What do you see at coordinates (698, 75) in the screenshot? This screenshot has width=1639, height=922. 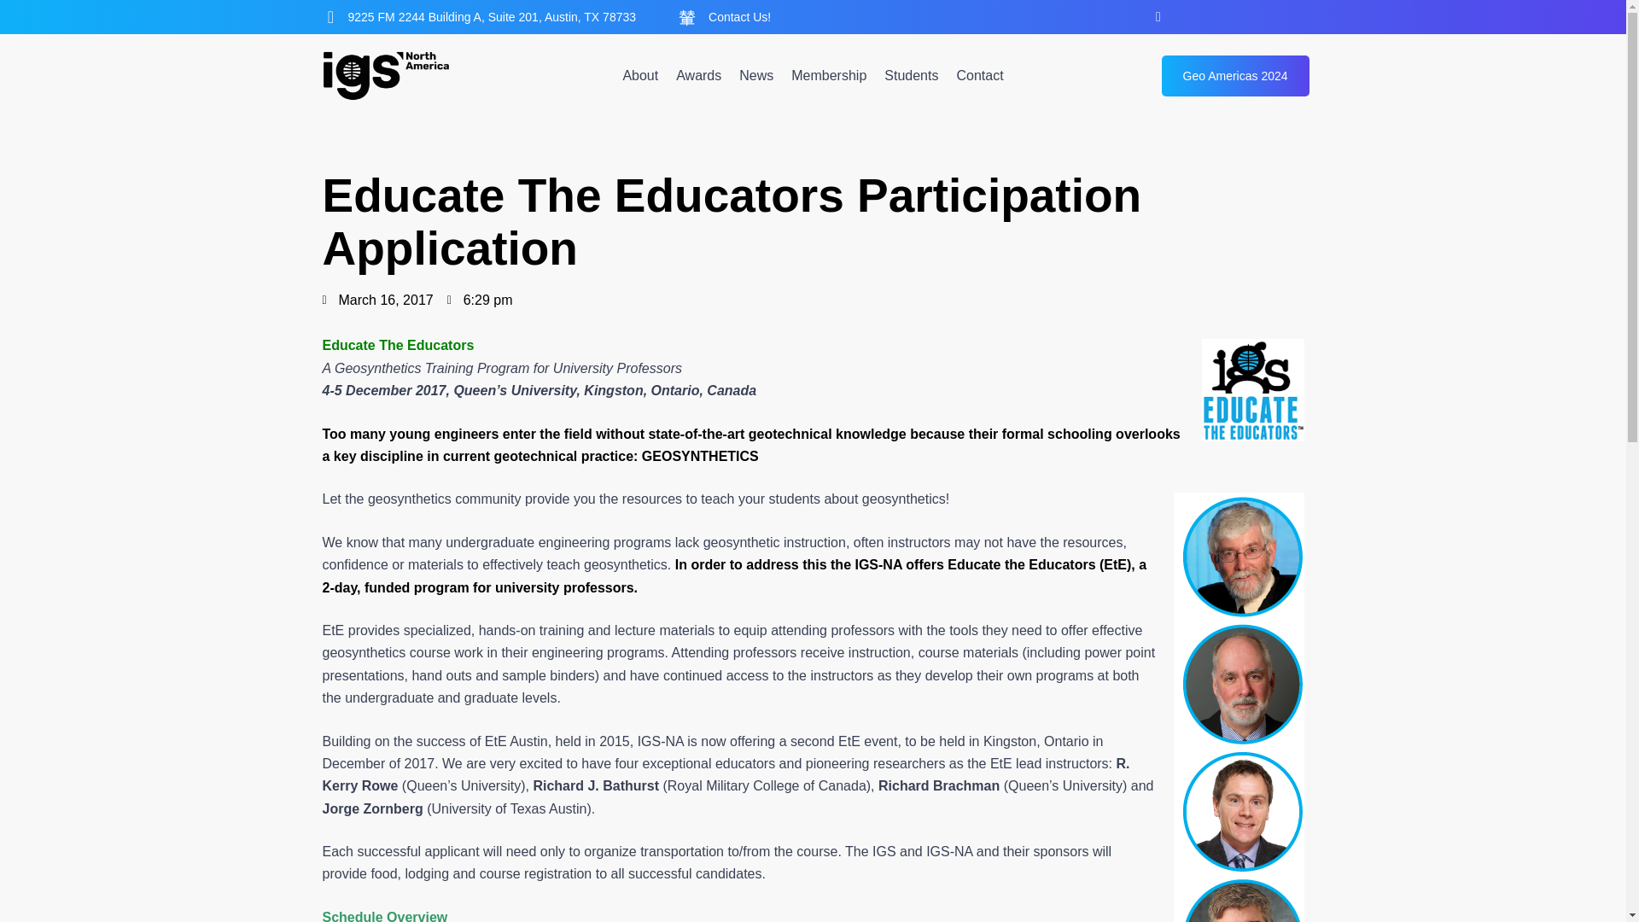 I see `Awards` at bounding box center [698, 75].